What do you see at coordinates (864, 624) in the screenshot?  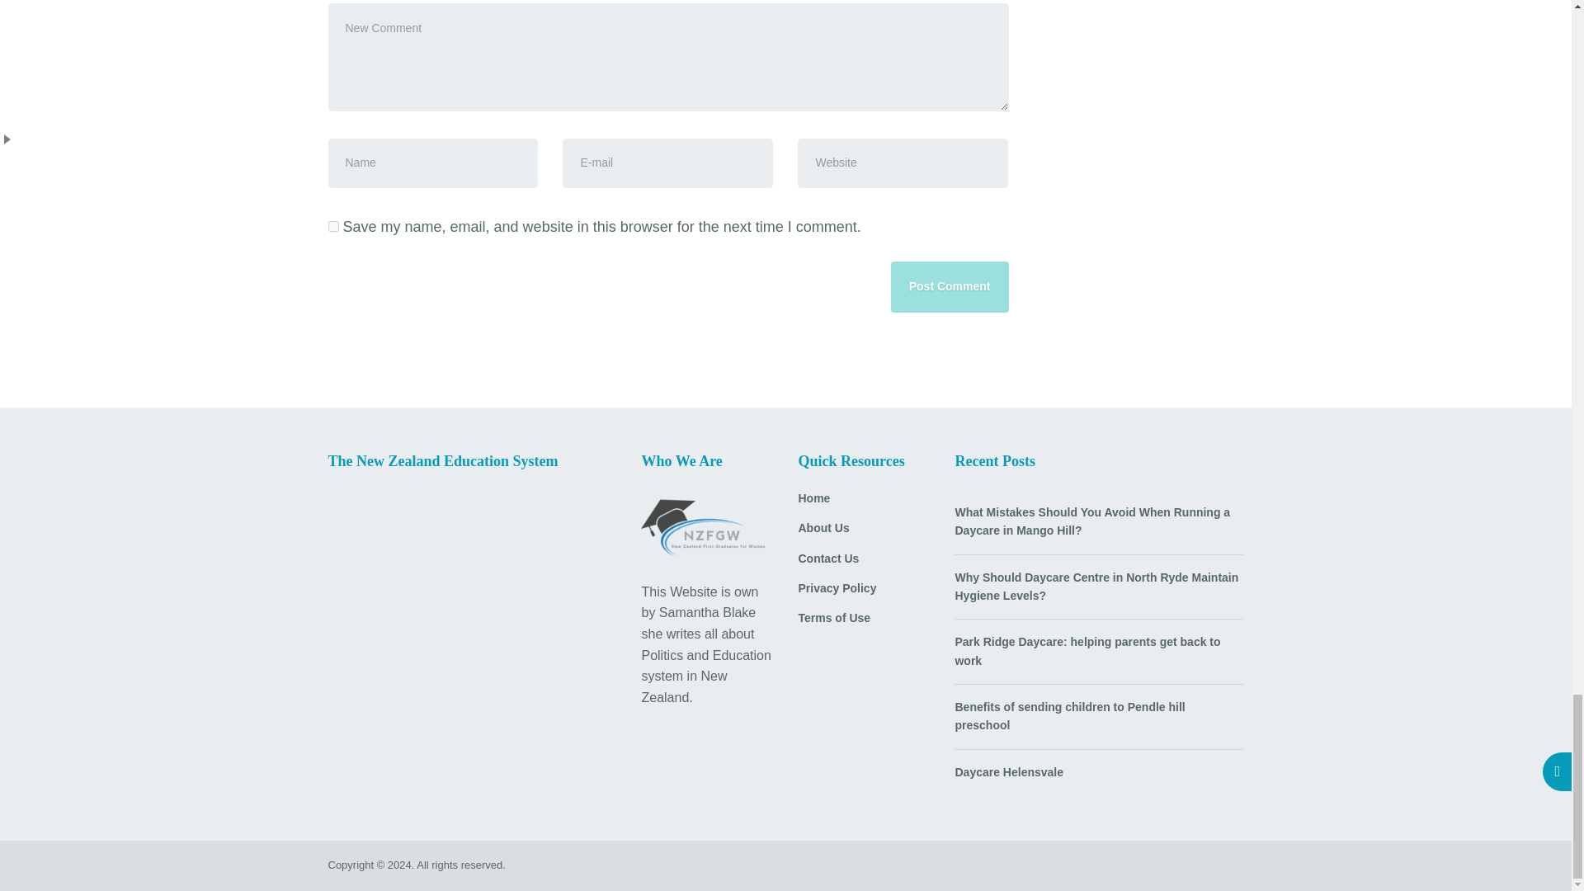 I see `Terms of Use` at bounding box center [864, 624].